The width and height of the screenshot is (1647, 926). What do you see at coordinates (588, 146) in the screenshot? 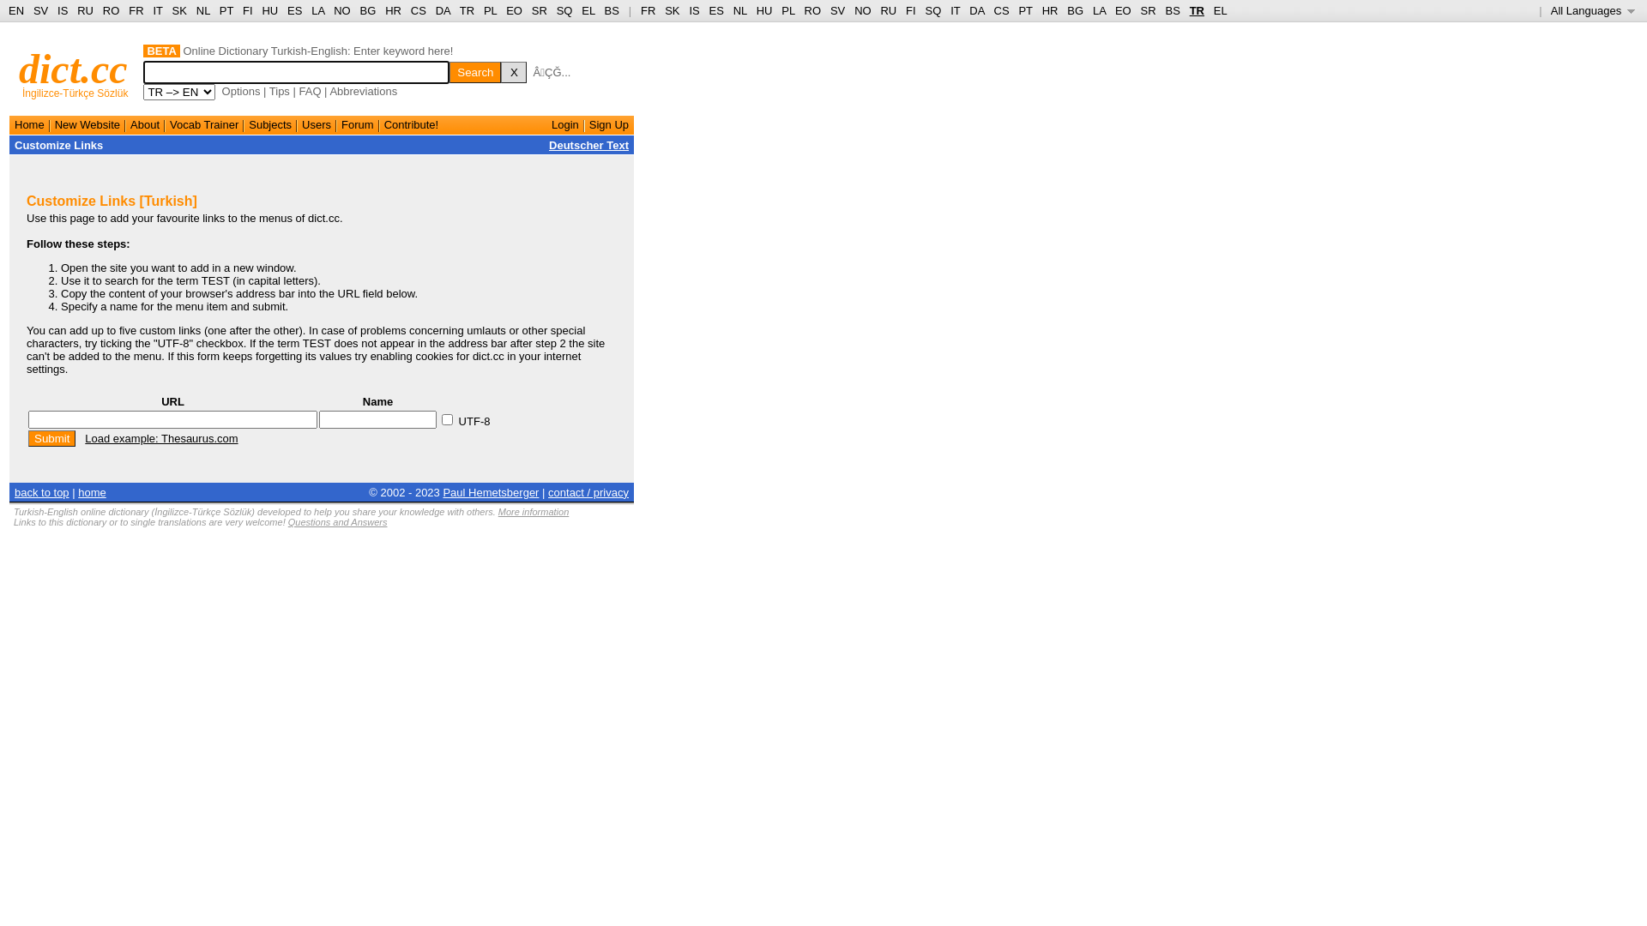
I see `Deutscher Text` at bounding box center [588, 146].